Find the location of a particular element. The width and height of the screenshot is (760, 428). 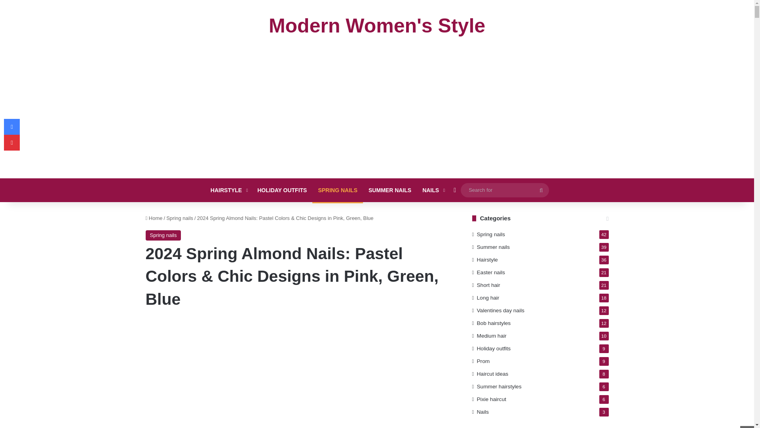

Summer nails is located at coordinates (493, 247).